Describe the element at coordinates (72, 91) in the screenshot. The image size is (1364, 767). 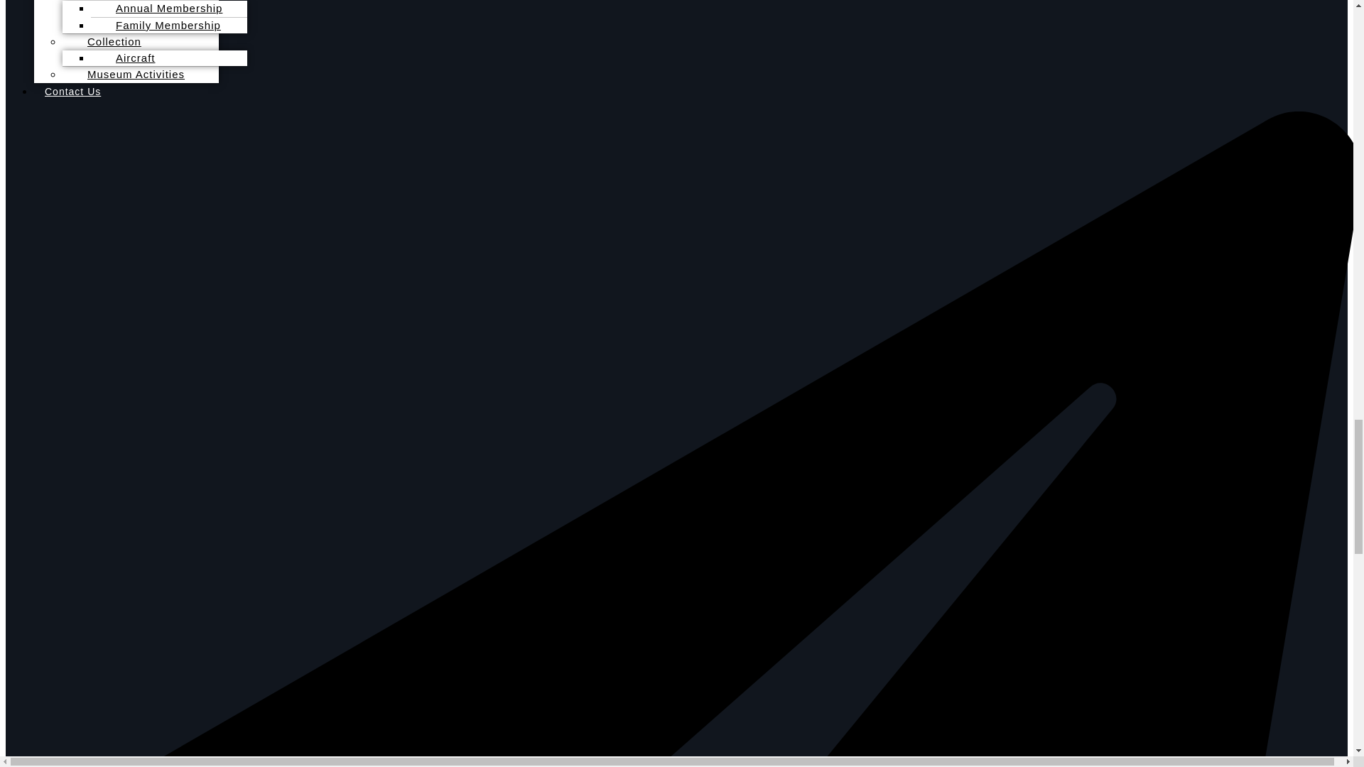
I see `Contact Us` at that location.